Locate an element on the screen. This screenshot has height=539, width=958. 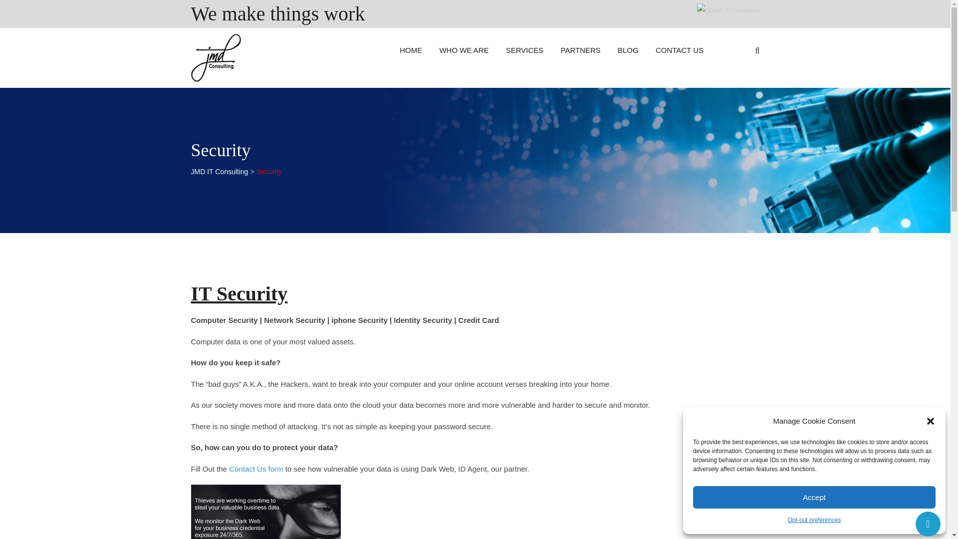
Accept is located at coordinates (814, 497).